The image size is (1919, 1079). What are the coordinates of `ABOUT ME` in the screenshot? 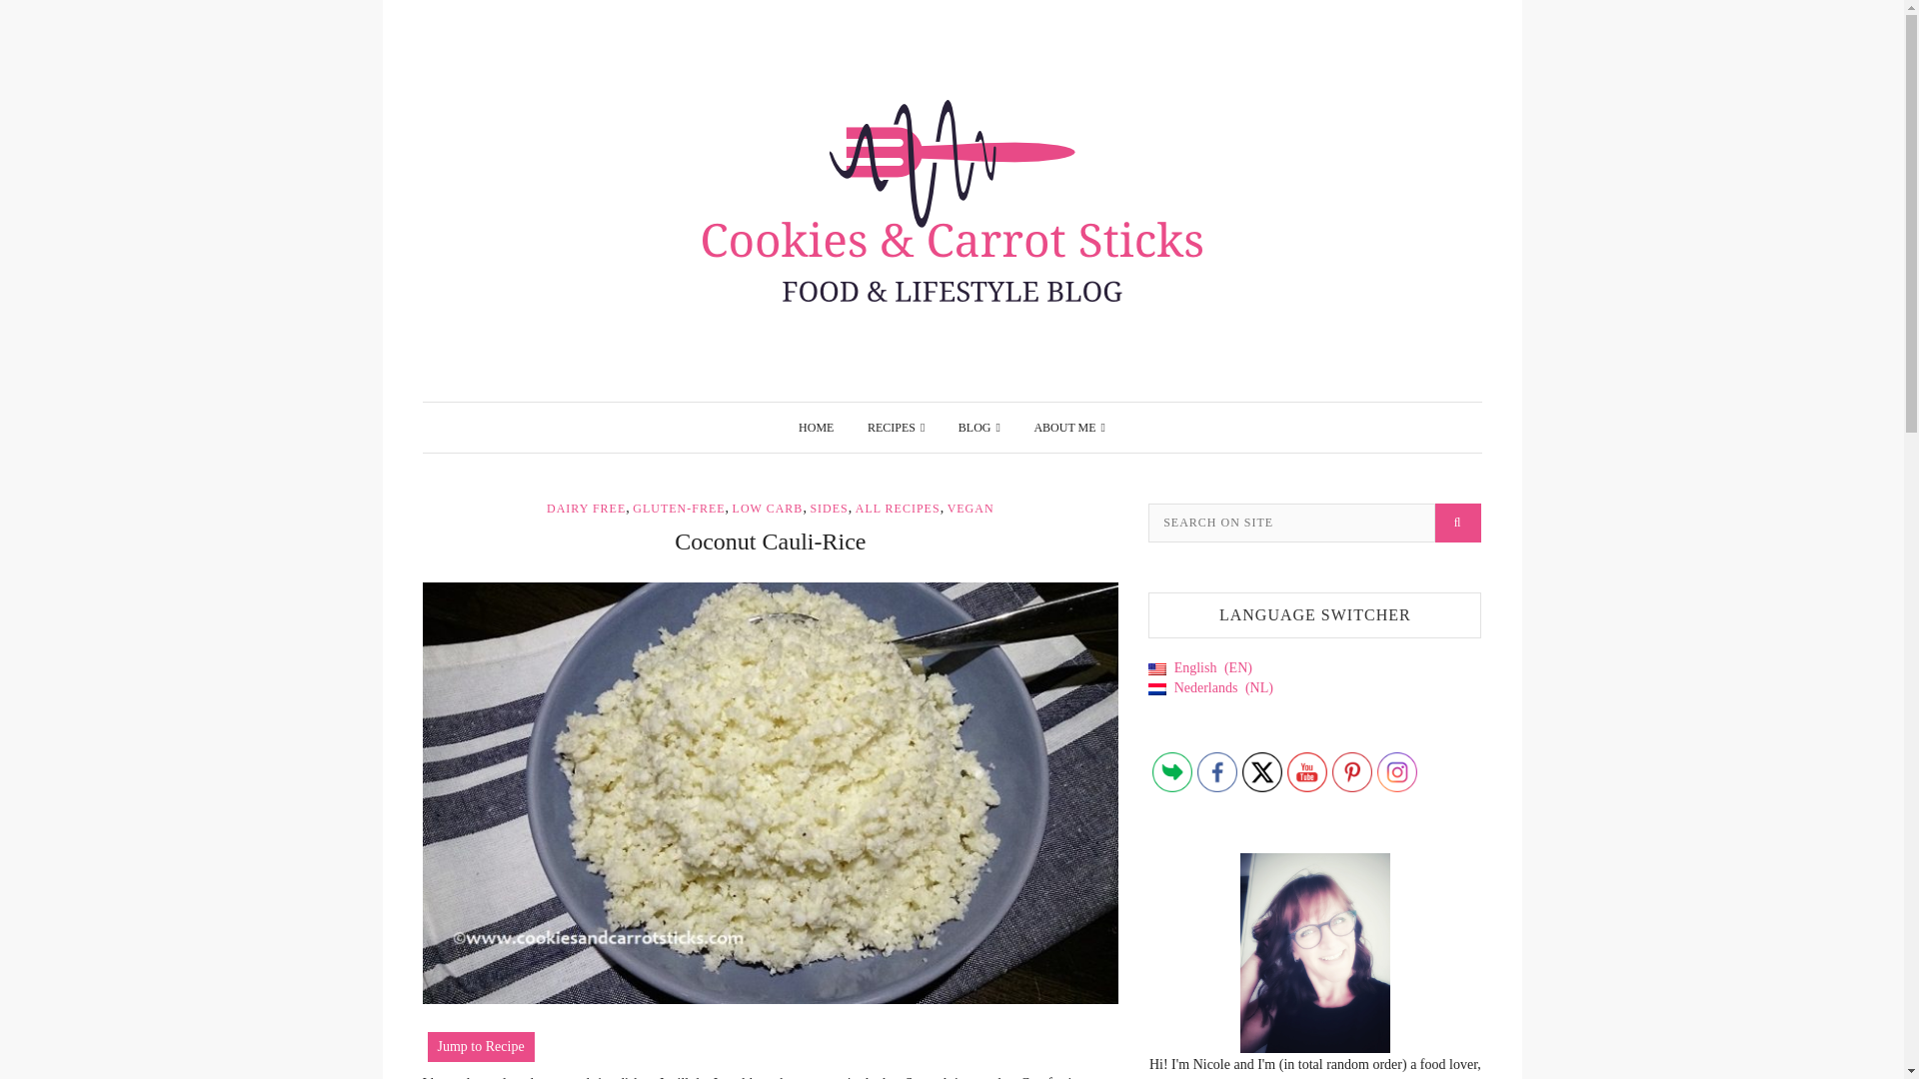 It's located at (1069, 427).